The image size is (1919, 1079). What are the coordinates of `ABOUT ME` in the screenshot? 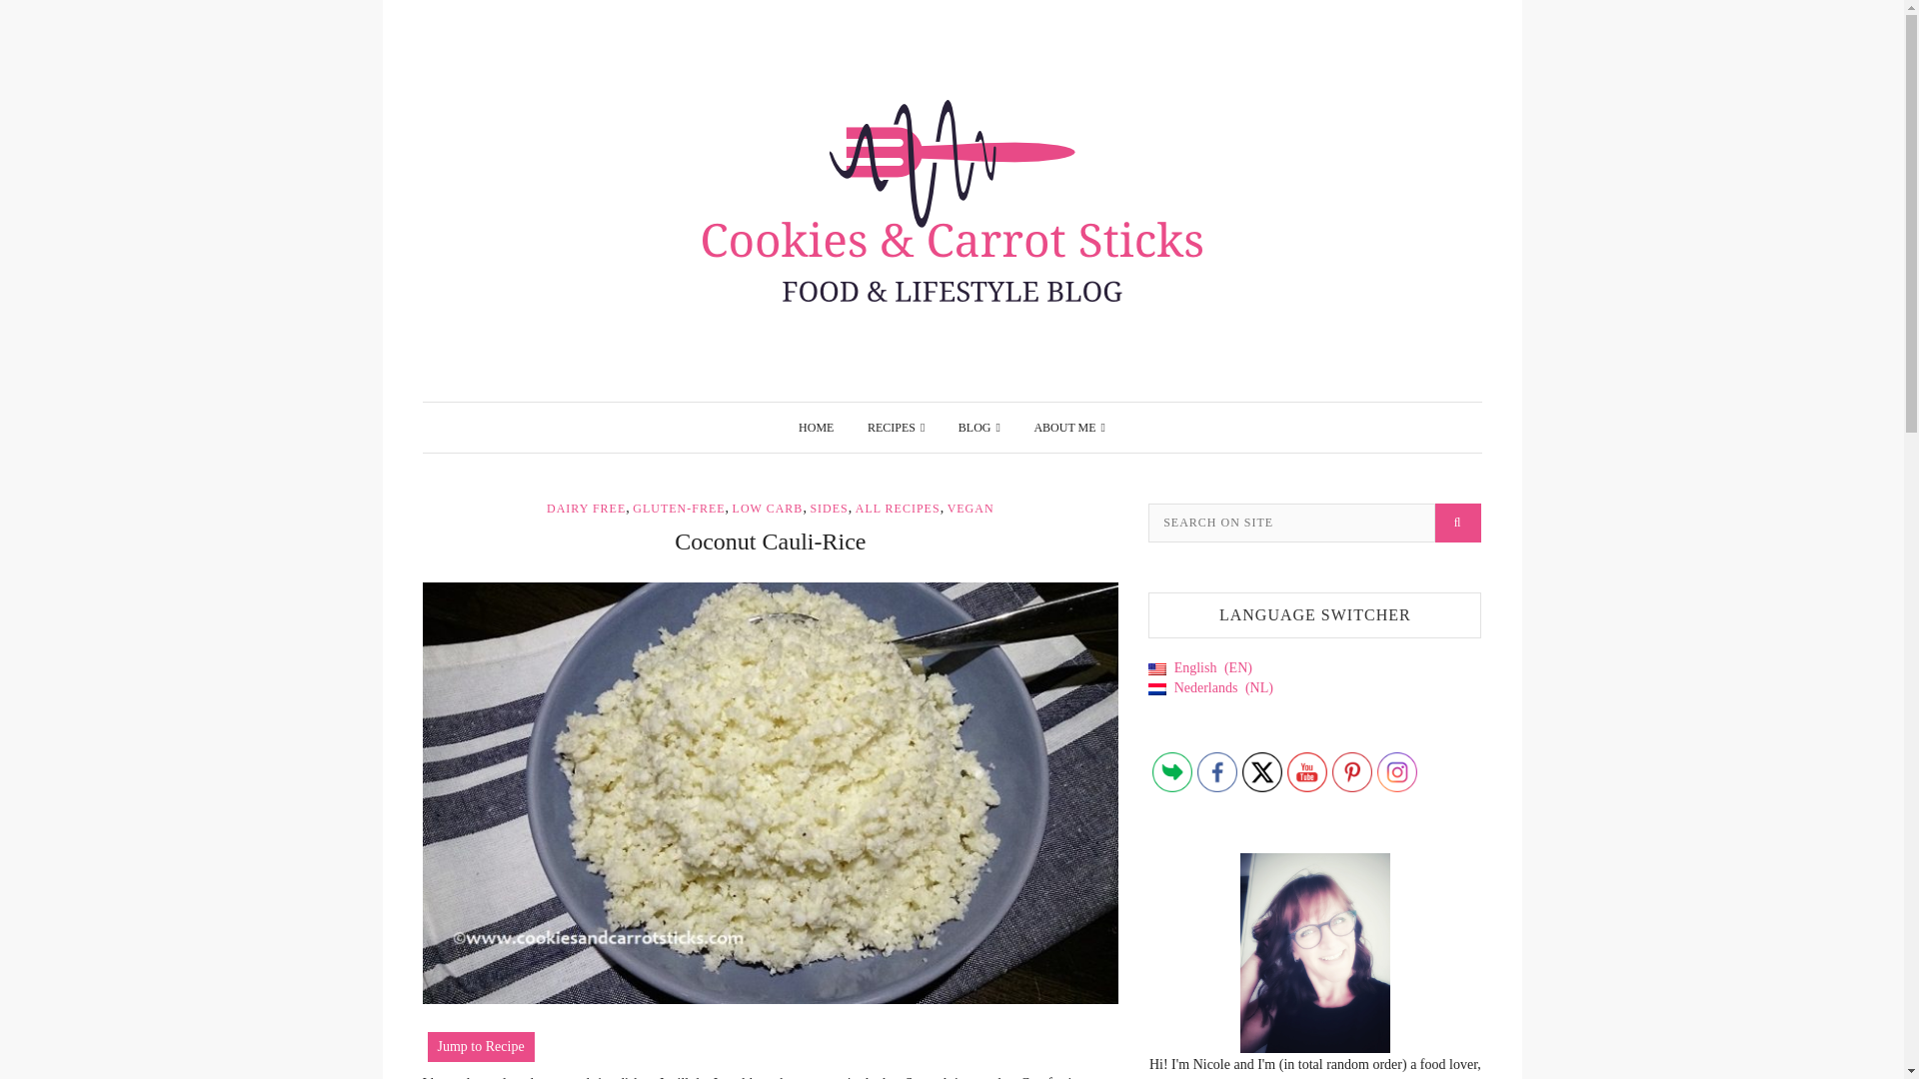 It's located at (1069, 427).